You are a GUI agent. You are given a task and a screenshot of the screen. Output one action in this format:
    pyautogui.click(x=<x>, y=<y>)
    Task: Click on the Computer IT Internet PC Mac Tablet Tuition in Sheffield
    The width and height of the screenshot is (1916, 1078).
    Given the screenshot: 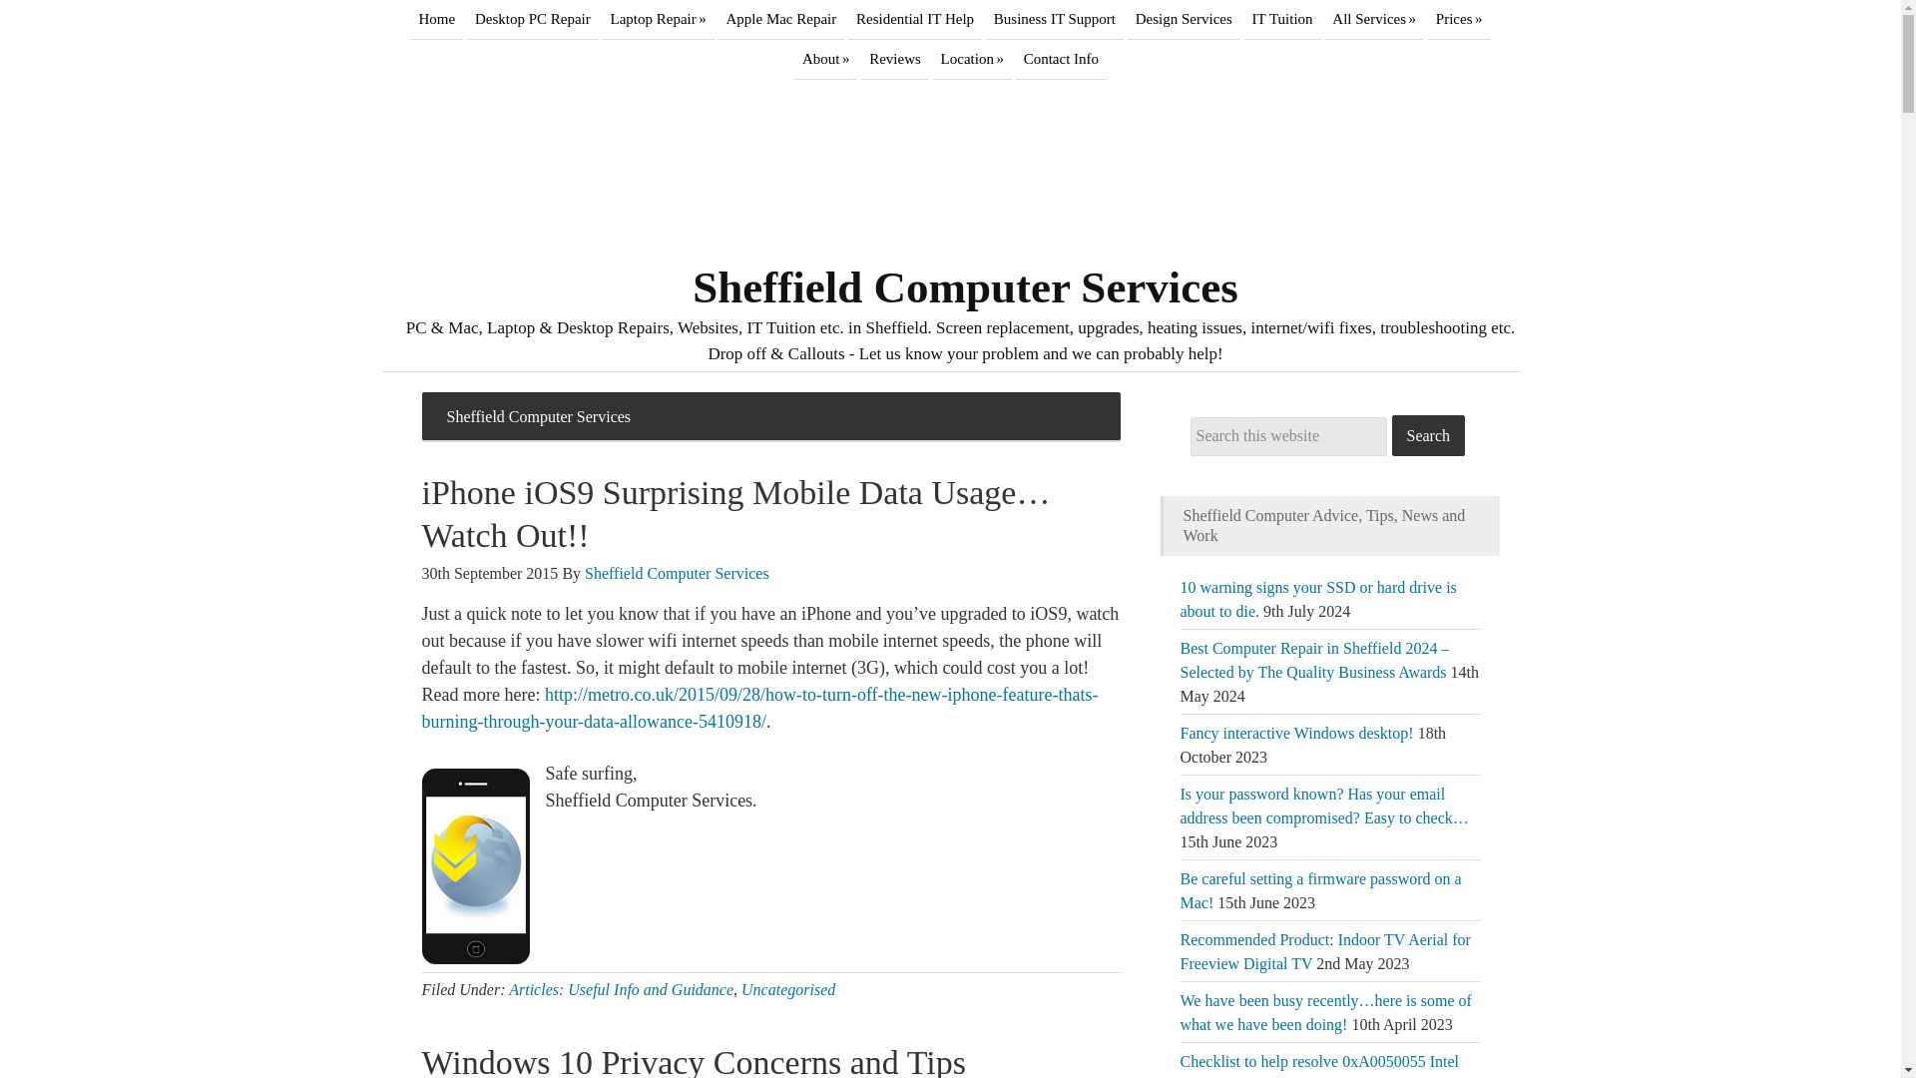 What is the action you would take?
    pyautogui.click(x=1282, y=20)
    